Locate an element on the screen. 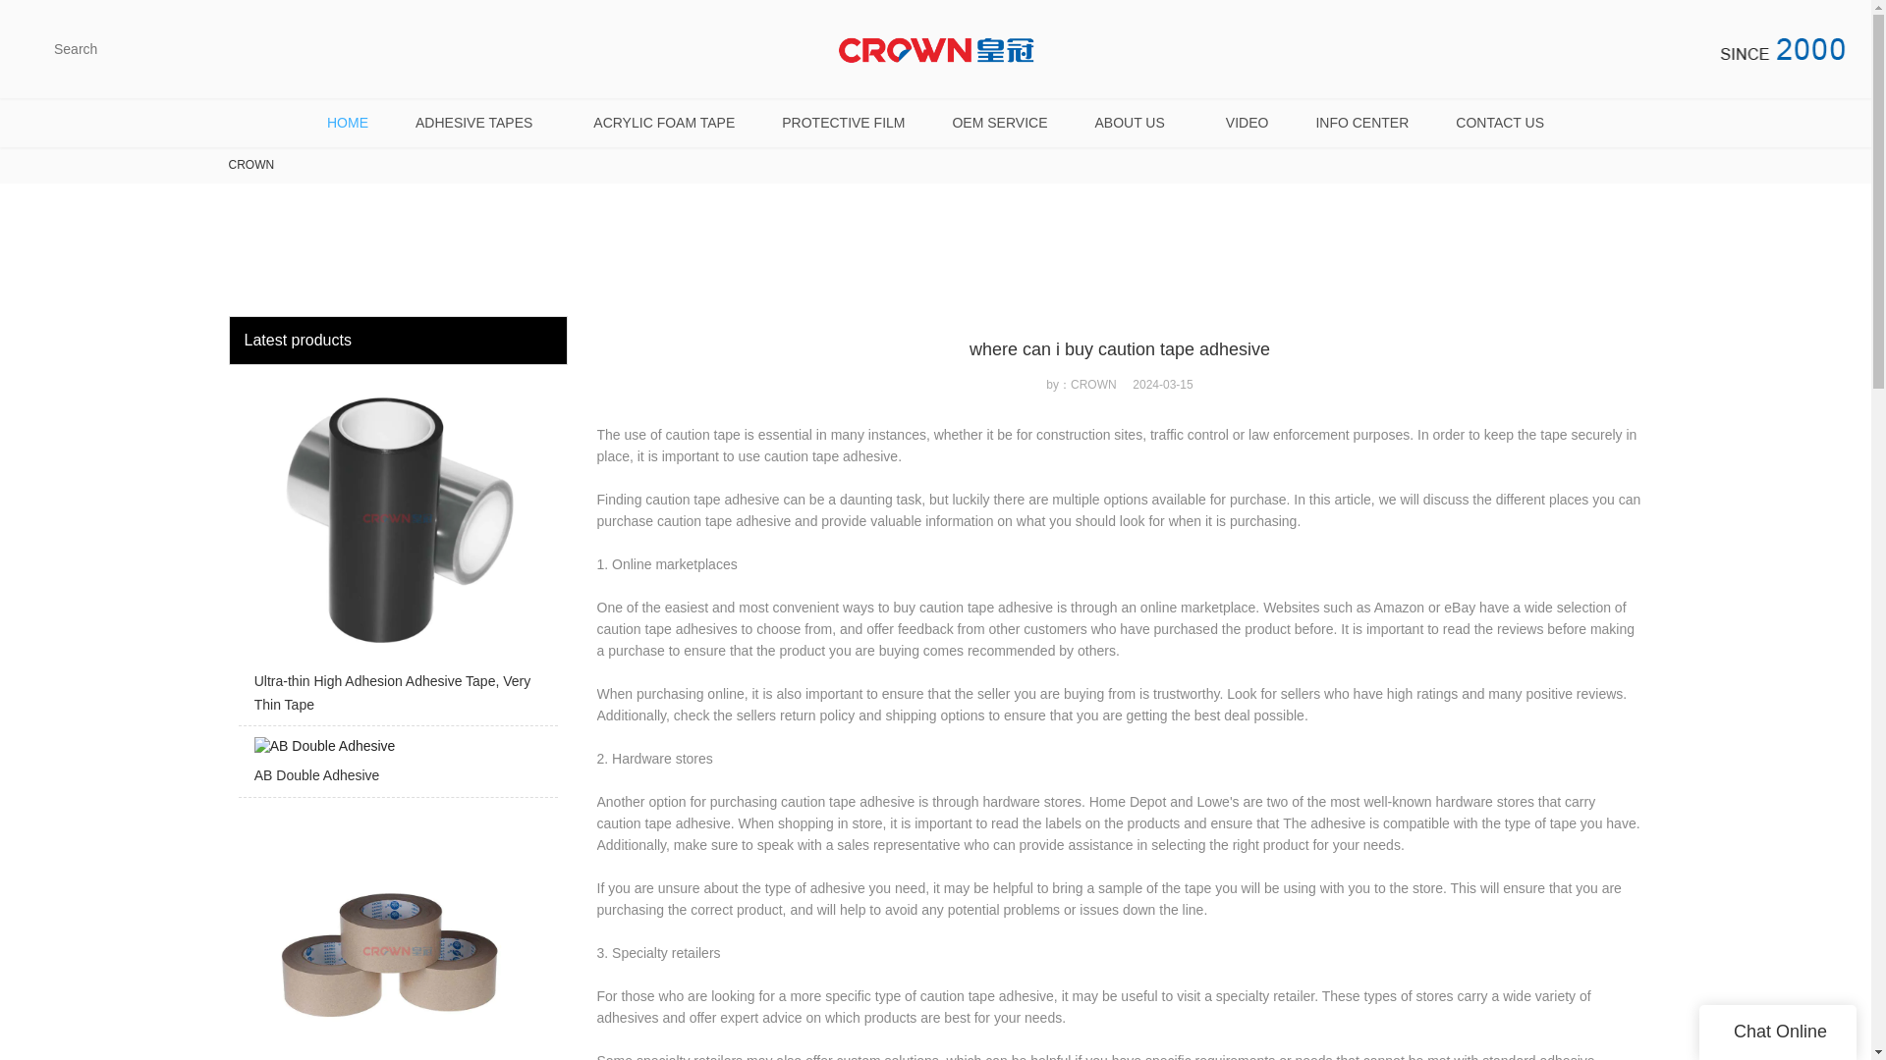  OEM SERVICE is located at coordinates (999, 123).